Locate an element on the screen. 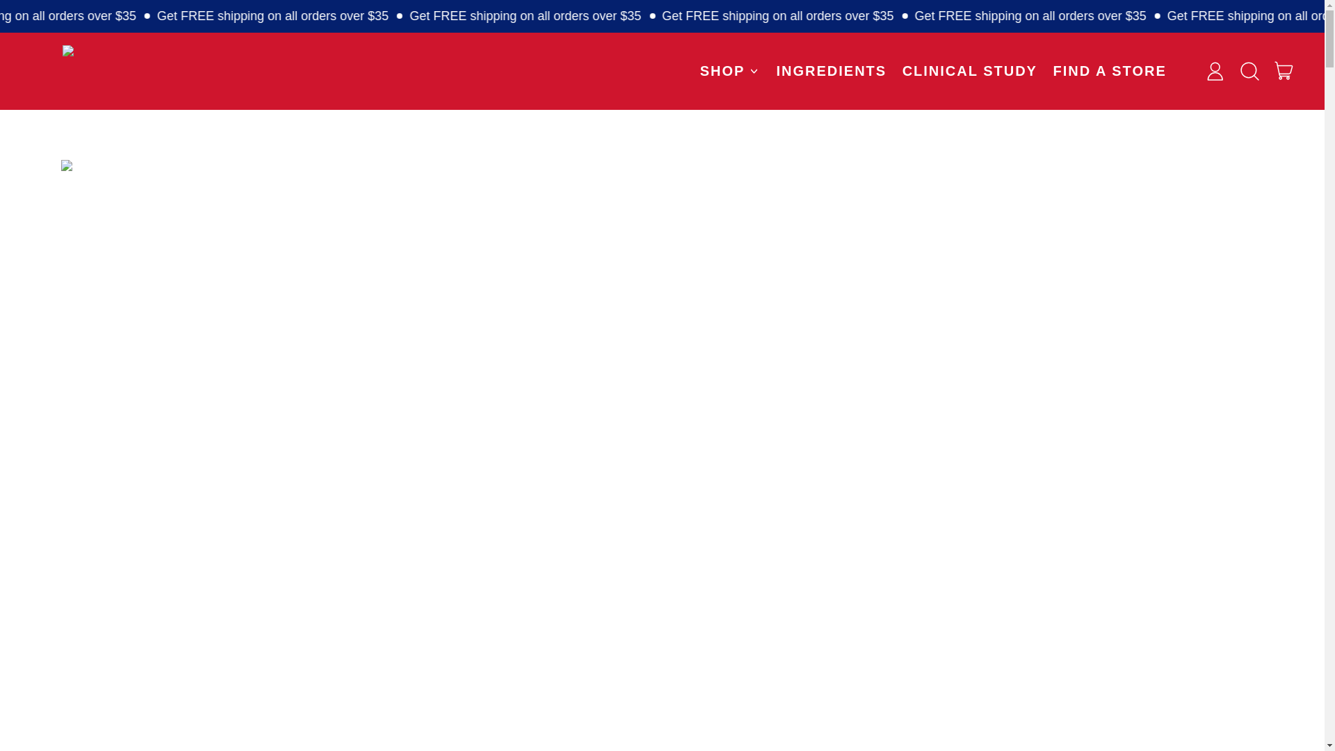  Log in is located at coordinates (1215, 71).